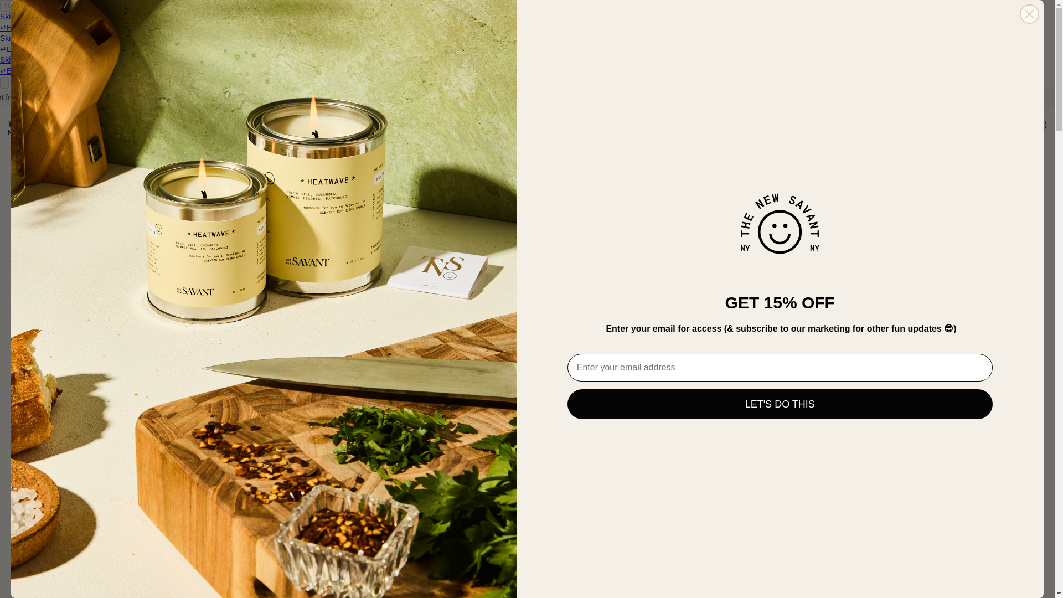 The image size is (1063, 598). I want to click on The Shop, so click(235, 125).